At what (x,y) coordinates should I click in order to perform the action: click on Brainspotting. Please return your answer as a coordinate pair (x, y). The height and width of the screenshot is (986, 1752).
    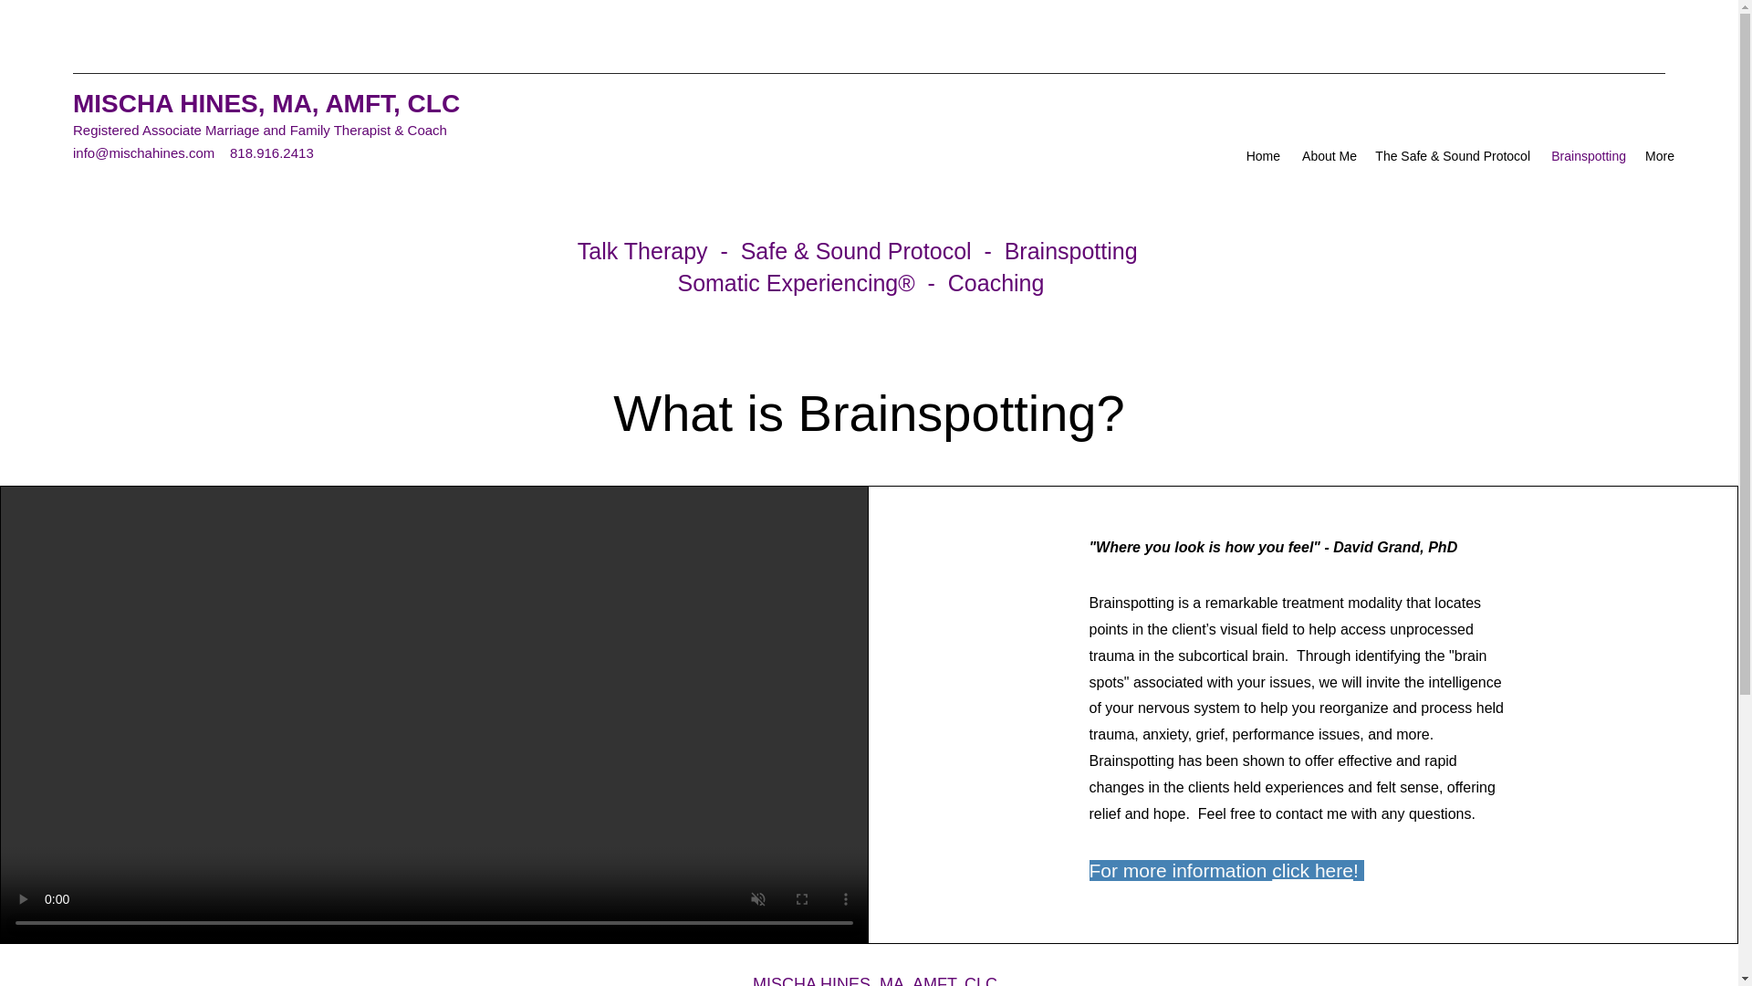
    Looking at the image, I should click on (1587, 155).